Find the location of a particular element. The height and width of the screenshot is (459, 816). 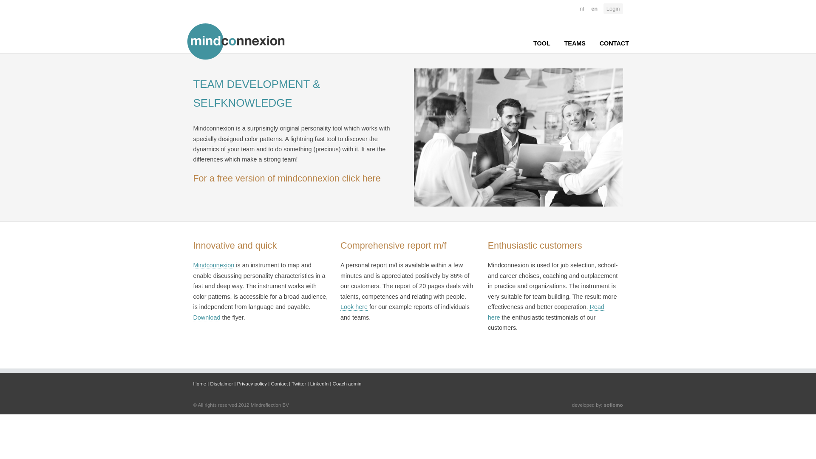

Download is located at coordinates (207, 317).